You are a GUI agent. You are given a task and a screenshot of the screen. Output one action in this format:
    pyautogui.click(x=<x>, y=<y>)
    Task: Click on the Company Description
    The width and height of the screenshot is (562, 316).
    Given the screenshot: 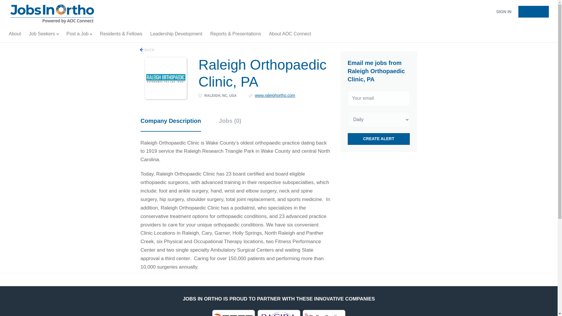 What is the action you would take?
    pyautogui.click(x=171, y=124)
    